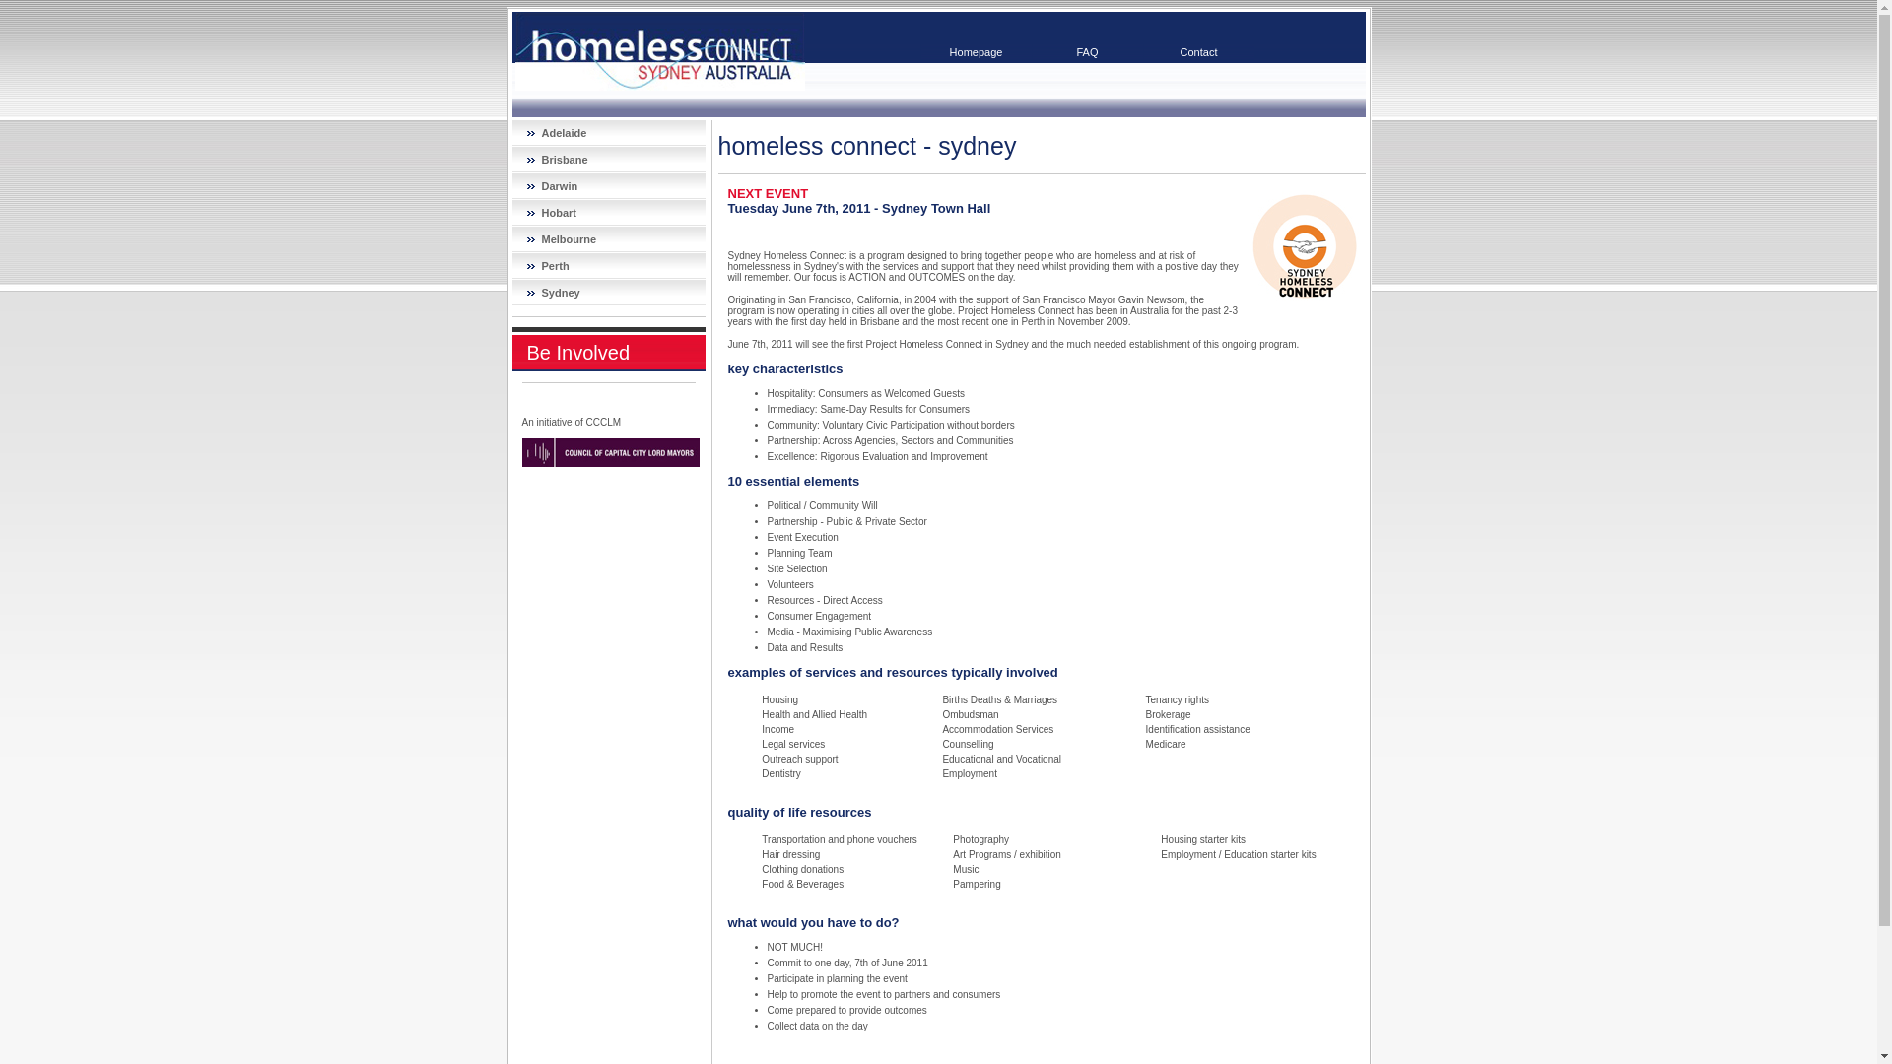 This screenshot has height=1064, width=1892. I want to click on Homepage, so click(976, 53).